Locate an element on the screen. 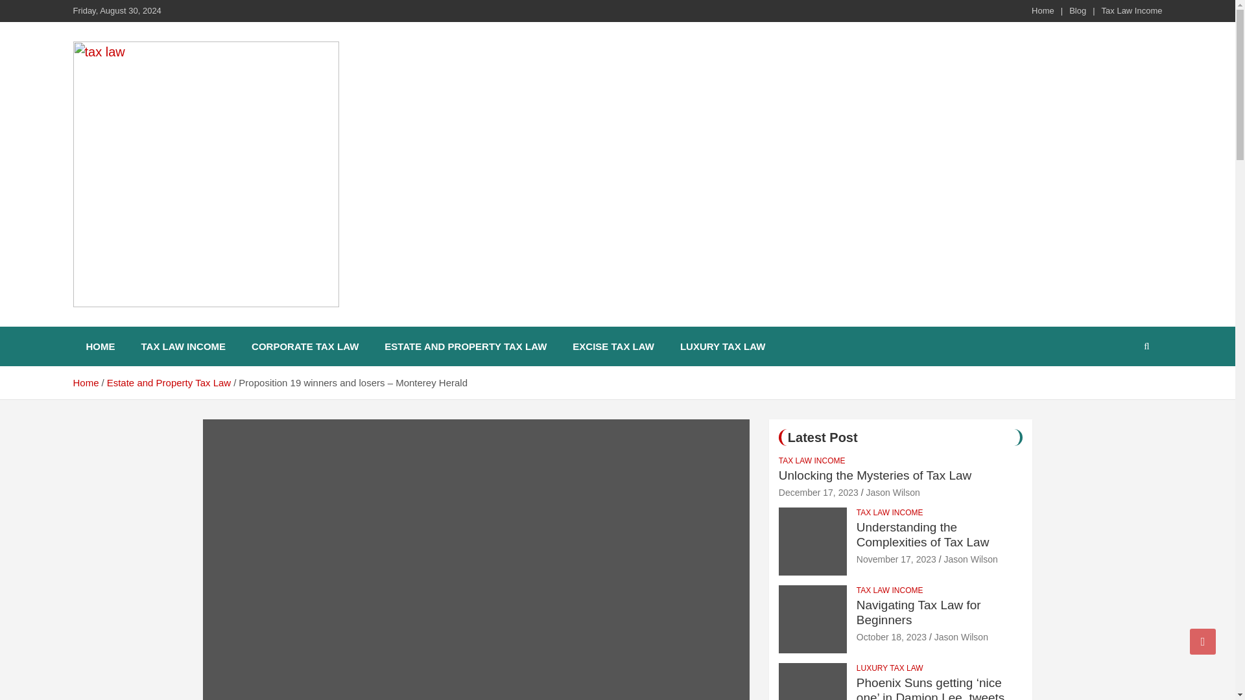 The image size is (1245, 700). LUXURY TAX LAW is located at coordinates (890, 668).